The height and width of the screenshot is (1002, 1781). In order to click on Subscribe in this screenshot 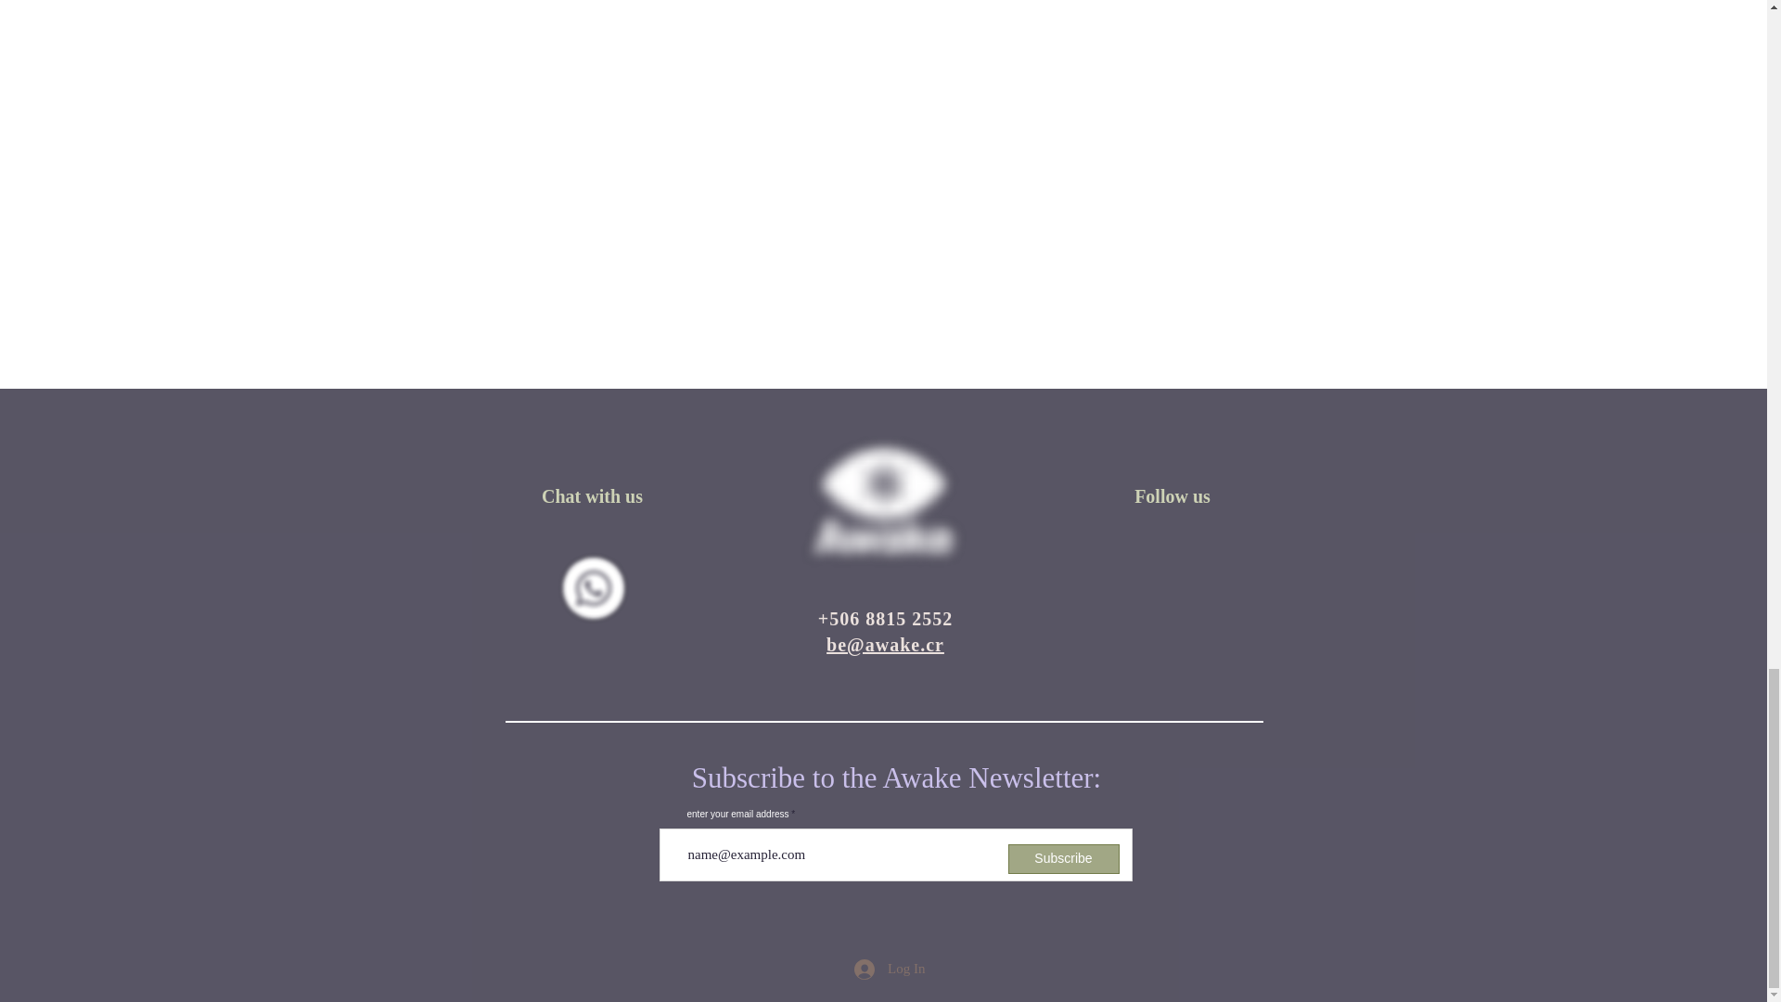, I will do `click(1063, 859)`.